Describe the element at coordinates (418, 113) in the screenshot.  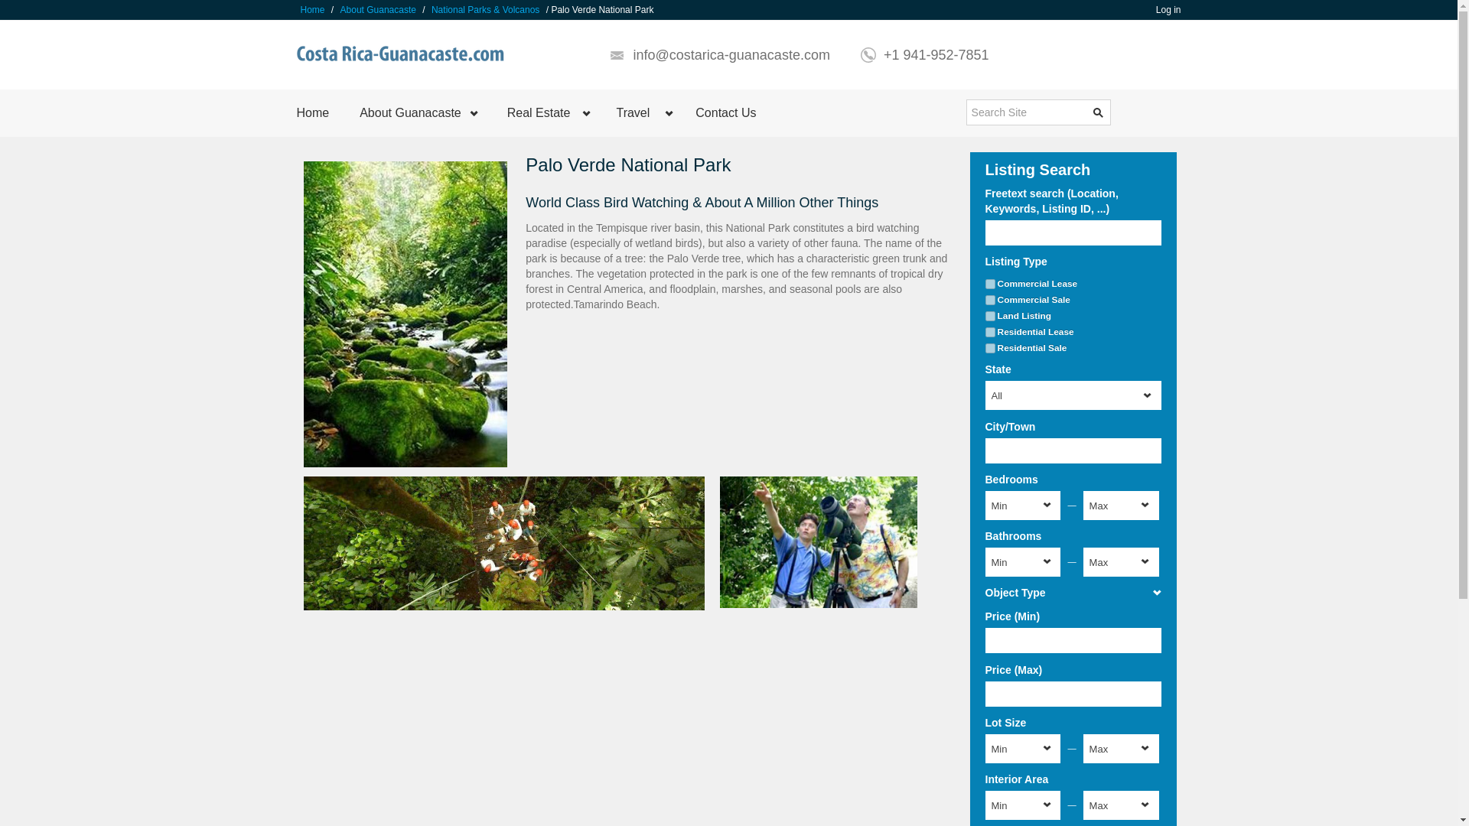
I see `About Guanacaste` at that location.